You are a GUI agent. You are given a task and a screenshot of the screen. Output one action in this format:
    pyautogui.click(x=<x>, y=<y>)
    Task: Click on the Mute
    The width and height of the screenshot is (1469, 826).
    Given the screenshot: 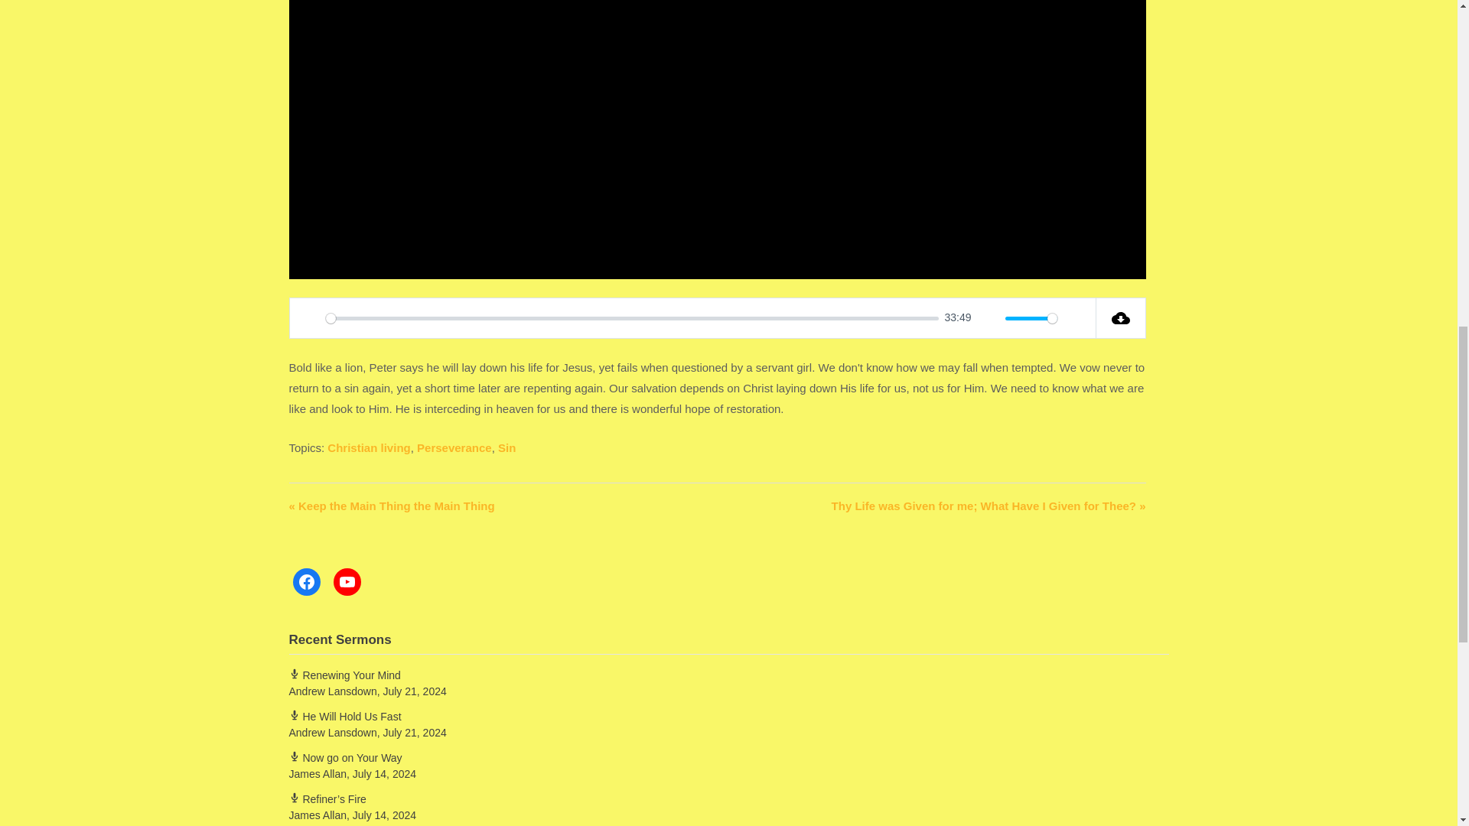 What is the action you would take?
    pyautogui.click(x=989, y=318)
    